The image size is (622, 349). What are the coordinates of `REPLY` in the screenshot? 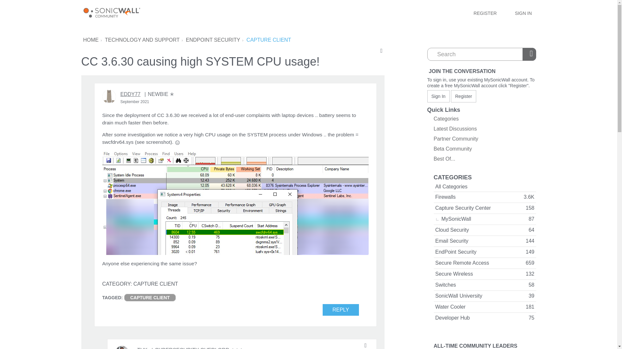 It's located at (341, 310).